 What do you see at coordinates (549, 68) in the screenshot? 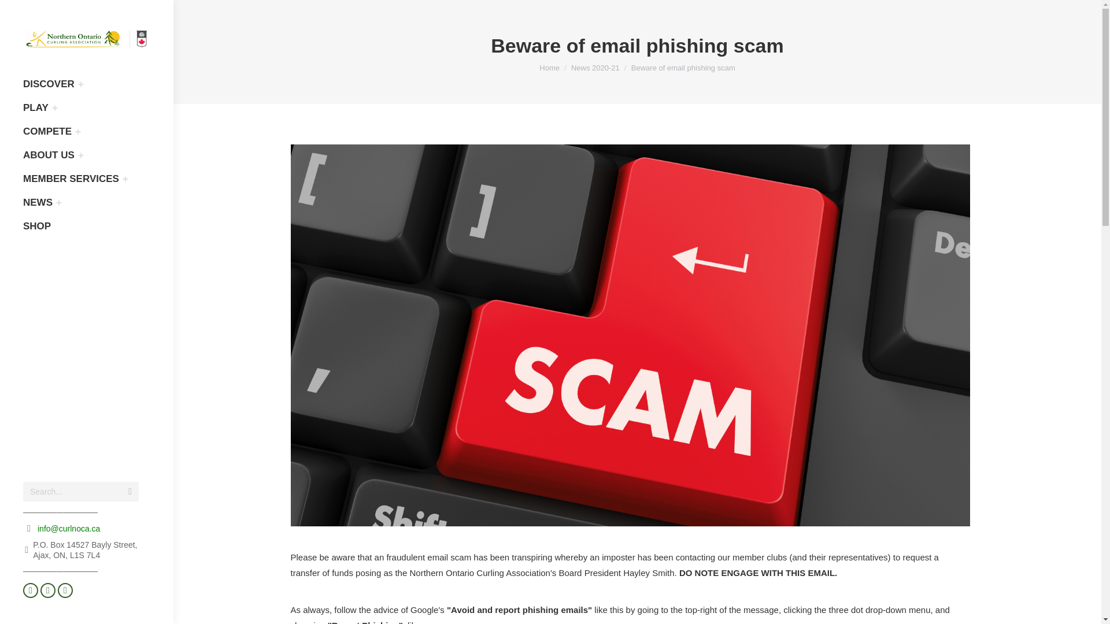
I see `Home` at bounding box center [549, 68].